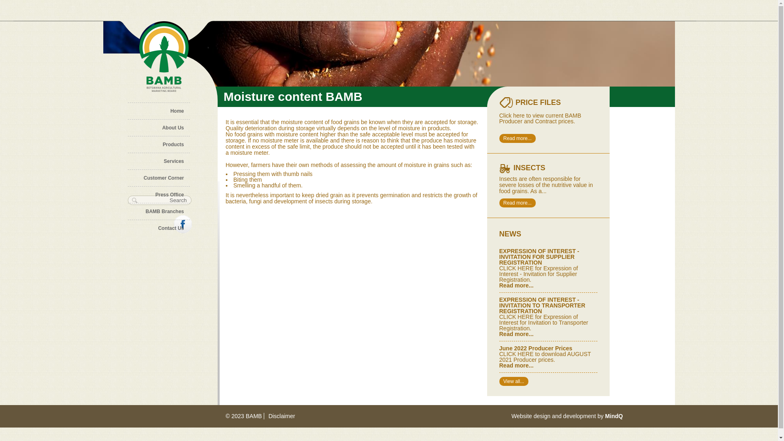 Image resolution: width=784 pixels, height=441 pixels. What do you see at coordinates (158, 212) in the screenshot?
I see `BAMB Branches` at bounding box center [158, 212].